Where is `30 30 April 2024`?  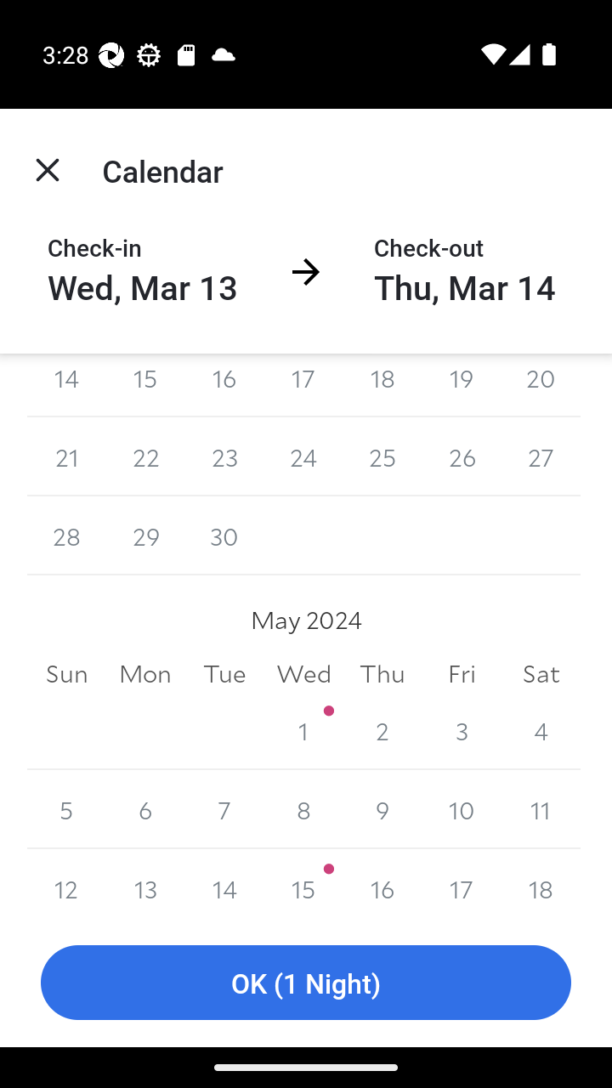 30 30 April 2024 is located at coordinates (224, 535).